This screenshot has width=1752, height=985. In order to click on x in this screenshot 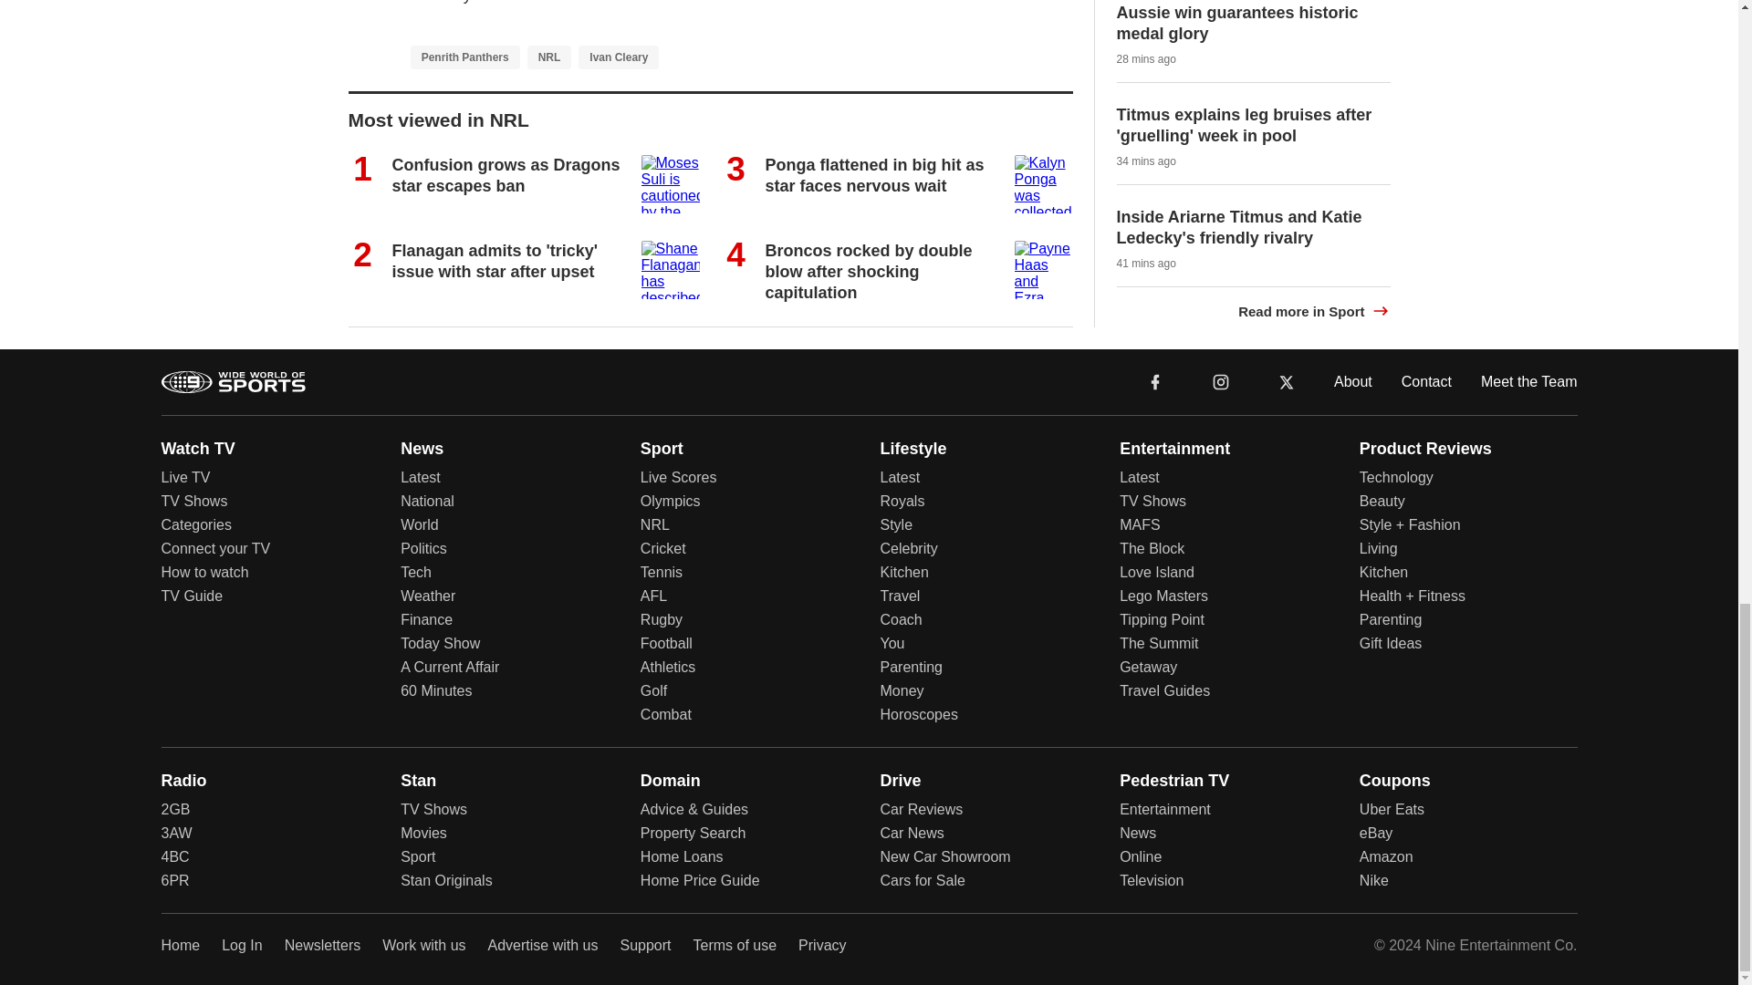, I will do `click(1287, 380)`.